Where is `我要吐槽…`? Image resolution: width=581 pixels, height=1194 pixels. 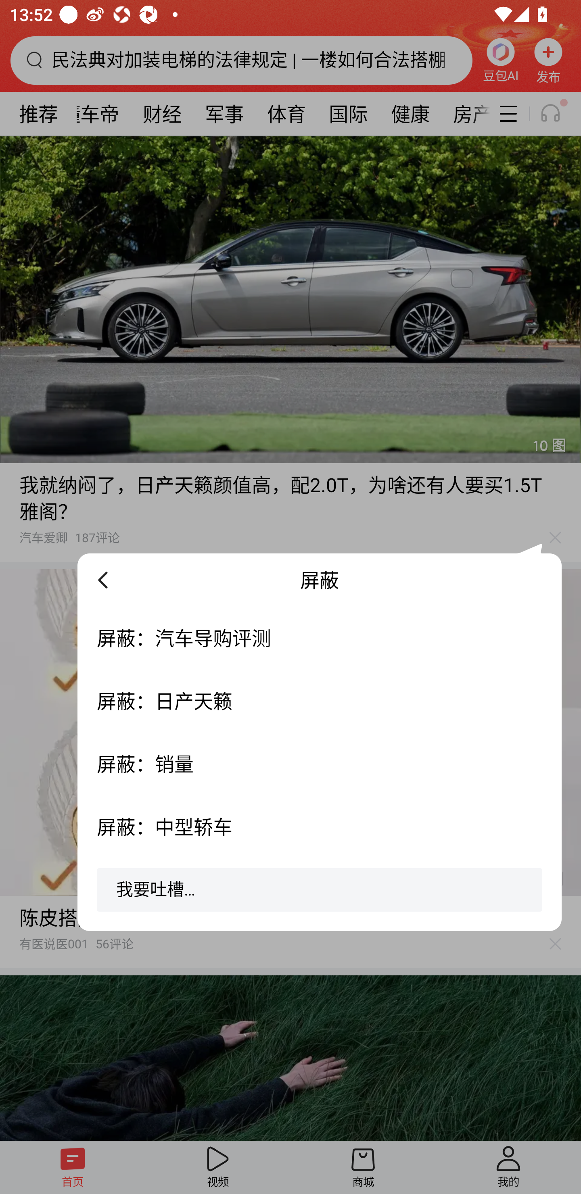
我要吐槽… is located at coordinates (320, 895).